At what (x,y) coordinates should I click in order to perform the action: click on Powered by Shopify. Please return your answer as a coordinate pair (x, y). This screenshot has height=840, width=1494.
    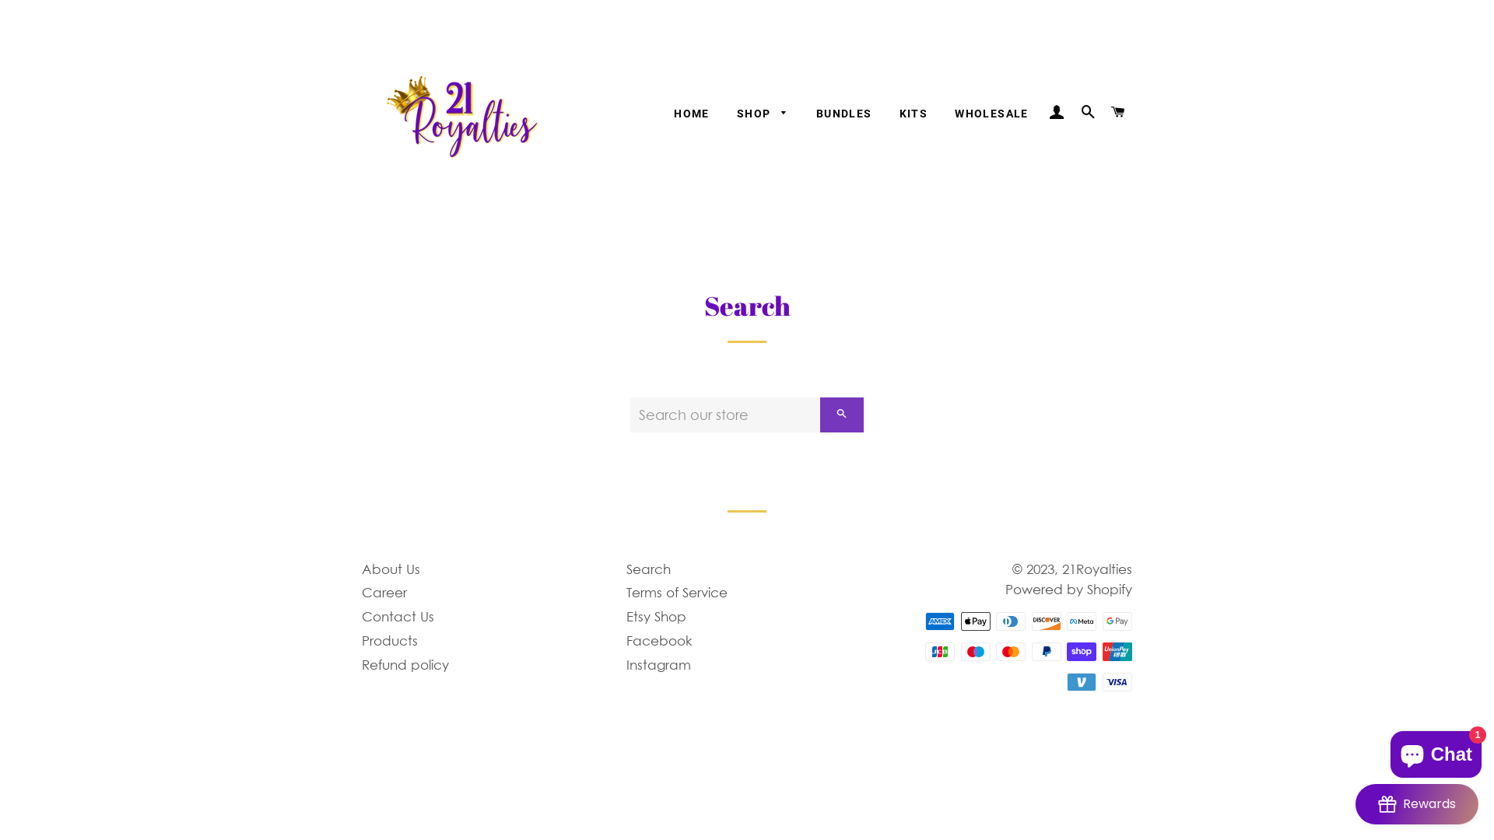
    Looking at the image, I should click on (1069, 590).